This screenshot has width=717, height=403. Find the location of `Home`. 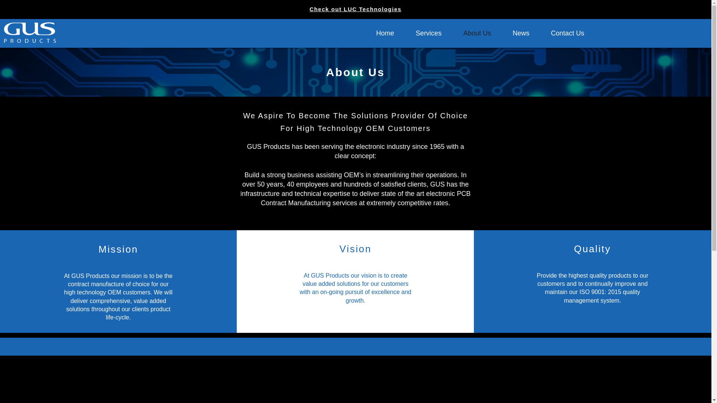

Home is located at coordinates (385, 33).